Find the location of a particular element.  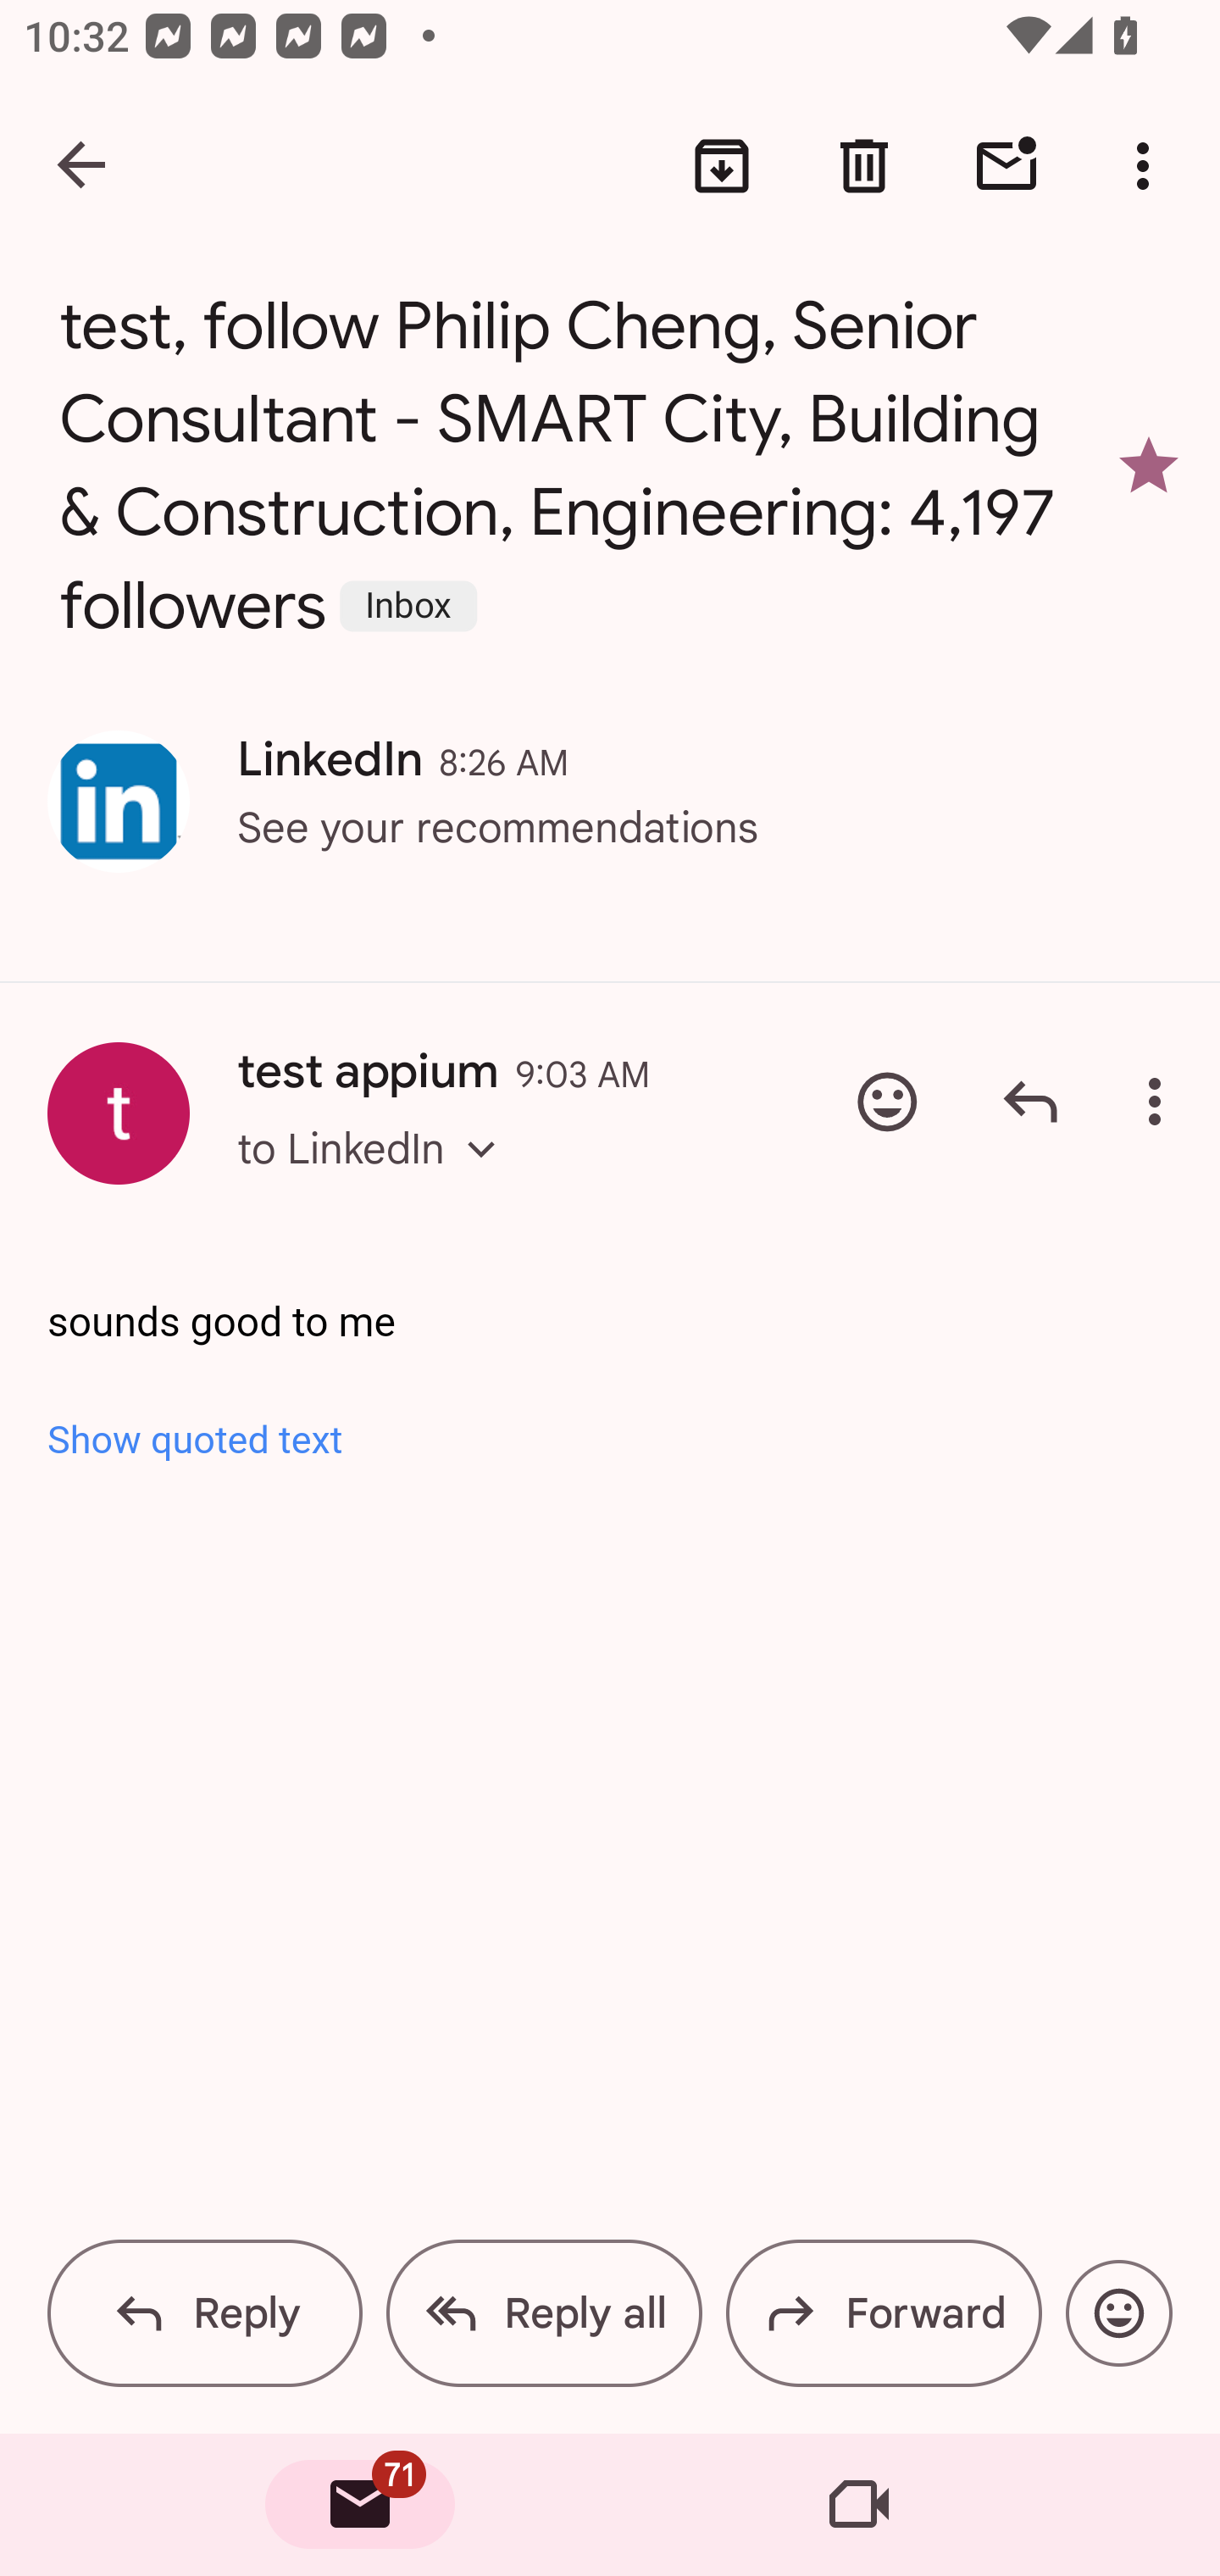

More options is located at coordinates (1161, 1102).